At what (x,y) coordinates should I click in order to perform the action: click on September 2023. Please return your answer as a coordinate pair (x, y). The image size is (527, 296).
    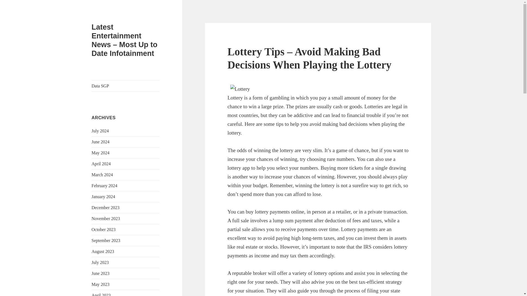
    Looking at the image, I should click on (106, 240).